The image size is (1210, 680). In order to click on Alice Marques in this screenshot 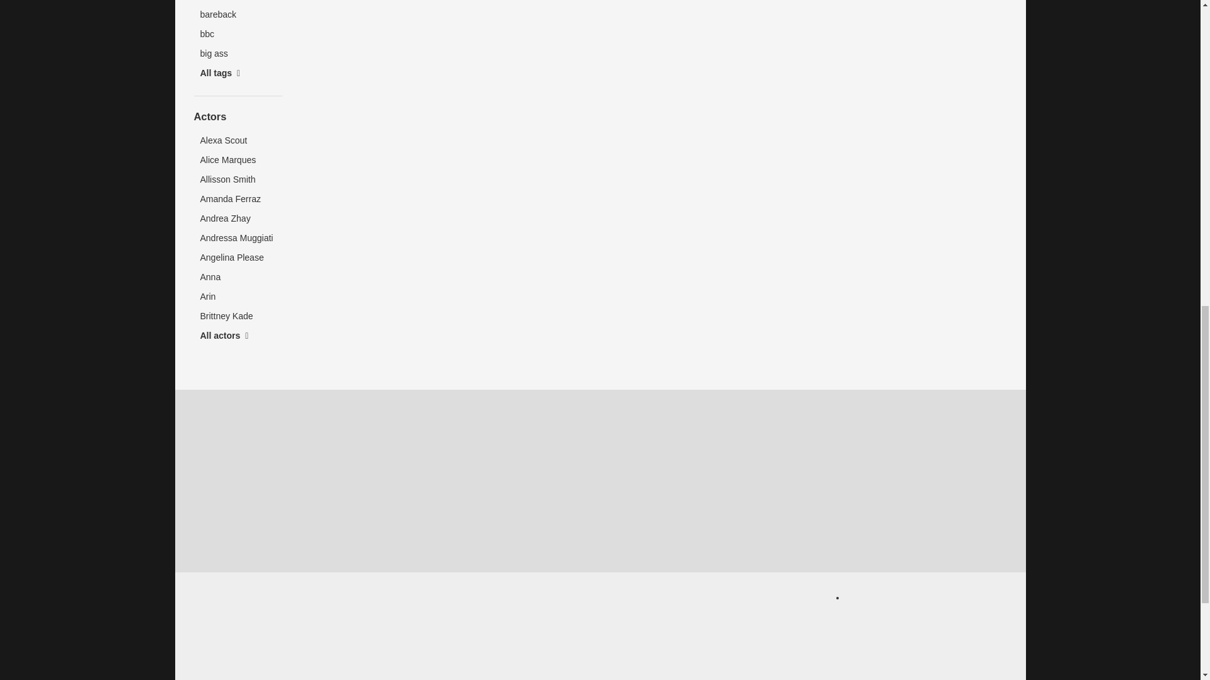, I will do `click(238, 160)`.